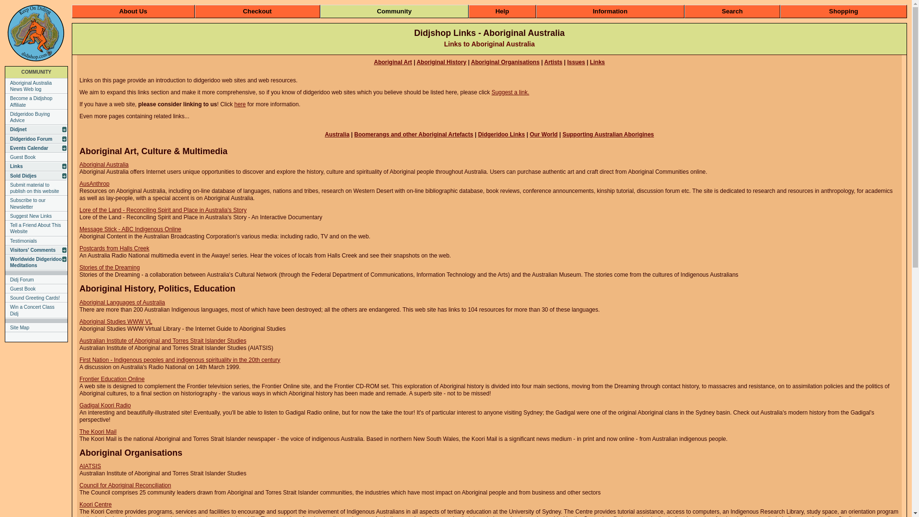 This screenshot has height=517, width=919. Describe the element at coordinates (576, 62) in the screenshot. I see `Issues` at that location.